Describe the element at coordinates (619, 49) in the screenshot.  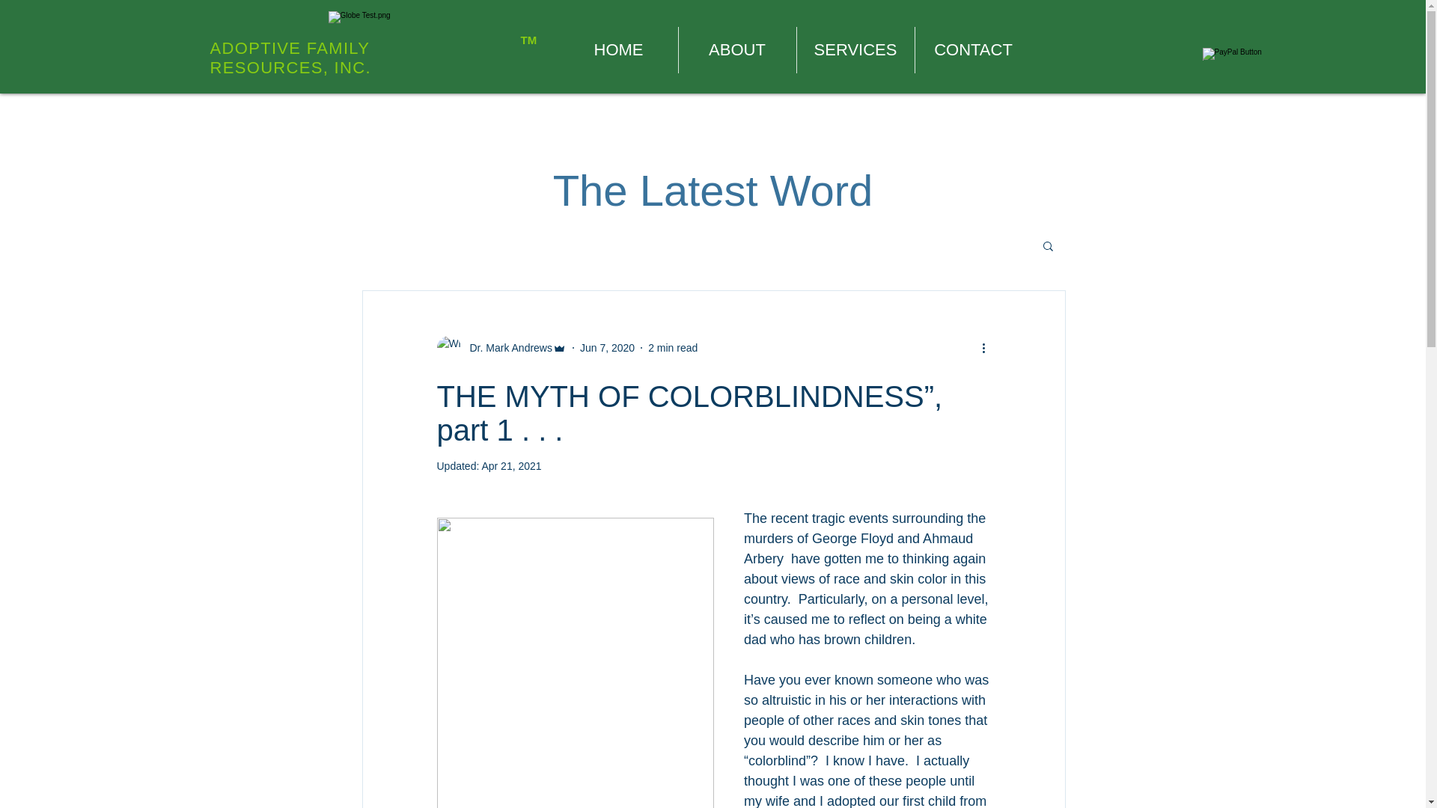
I see `HOME` at that location.